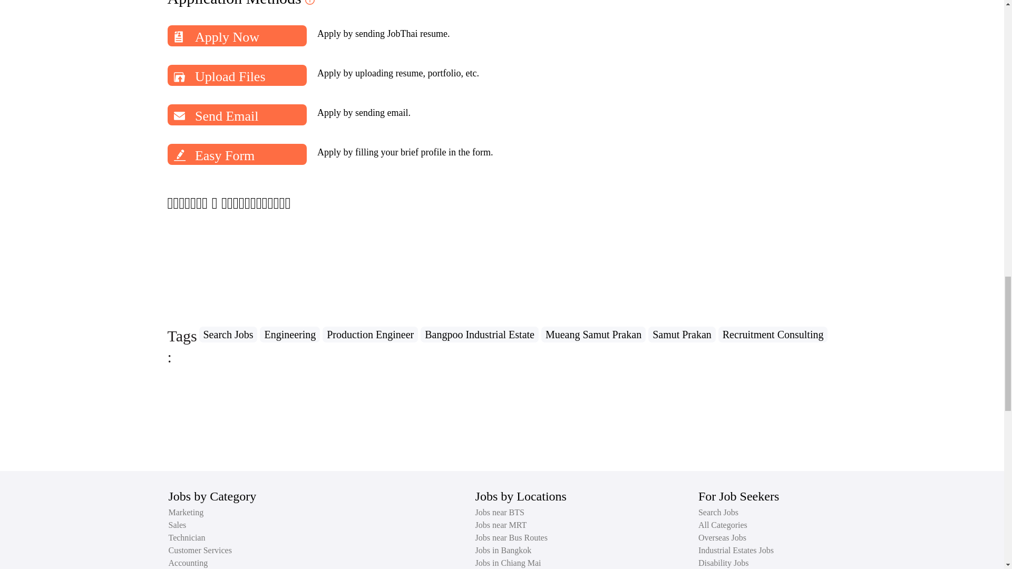 The height and width of the screenshot is (569, 1012). I want to click on Jobs near BTS, so click(500, 512).